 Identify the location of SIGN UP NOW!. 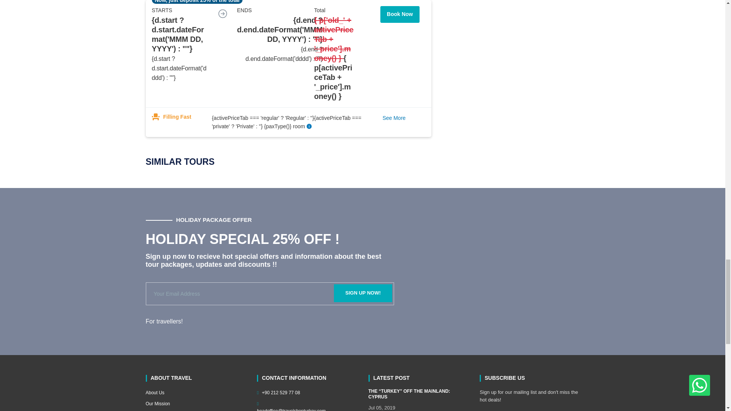
(363, 293).